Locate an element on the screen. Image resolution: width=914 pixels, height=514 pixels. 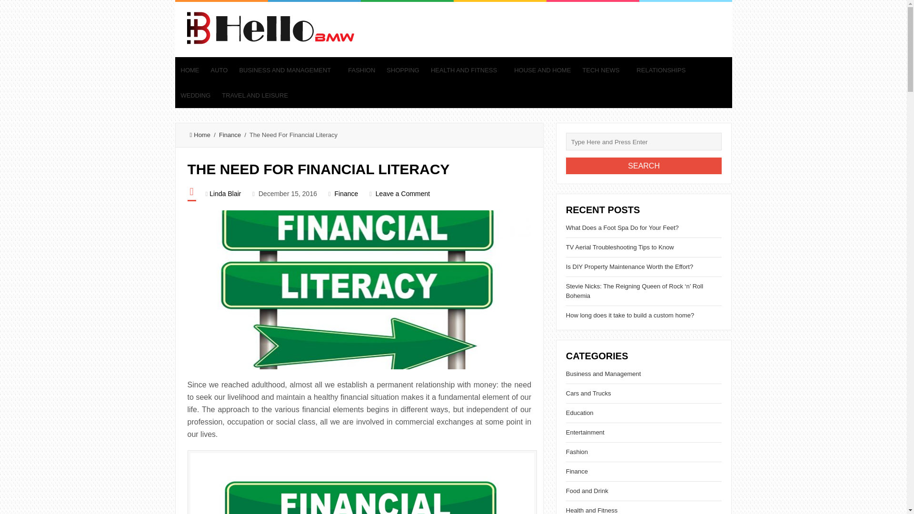
Home is located at coordinates (199, 135).